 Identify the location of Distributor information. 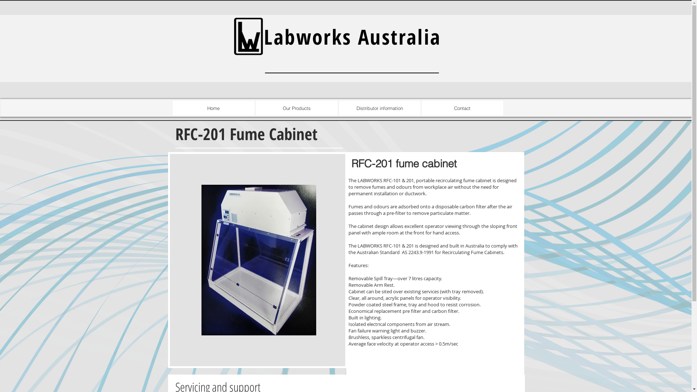
(380, 108).